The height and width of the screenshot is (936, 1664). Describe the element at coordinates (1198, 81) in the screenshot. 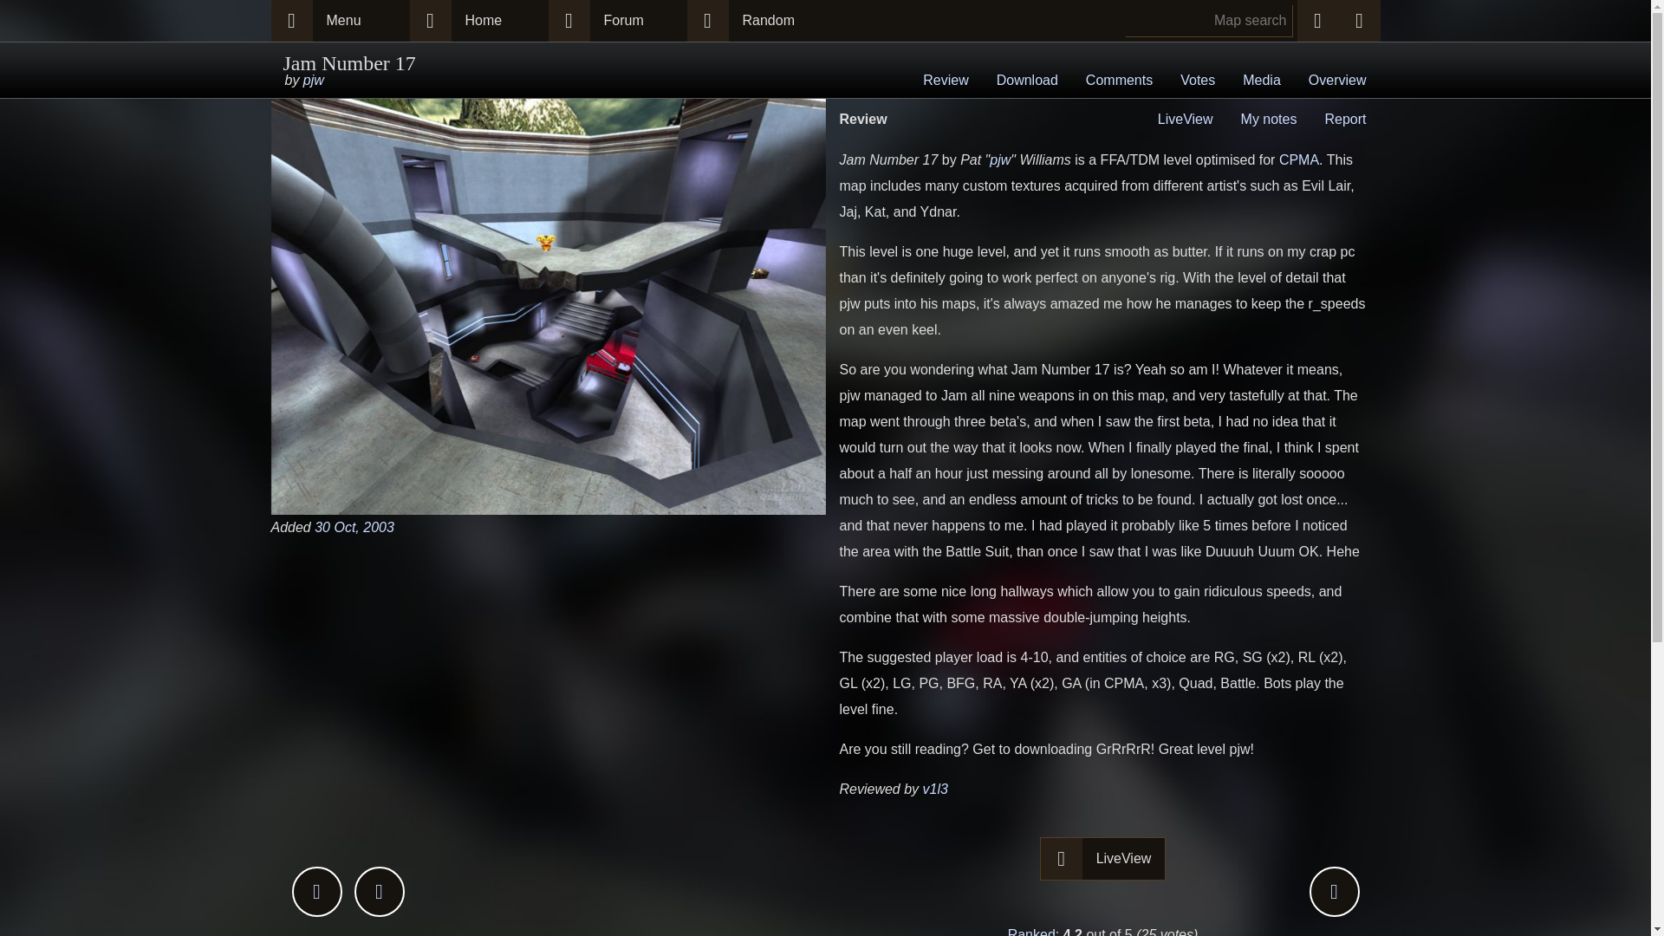

I see `Votes` at that location.